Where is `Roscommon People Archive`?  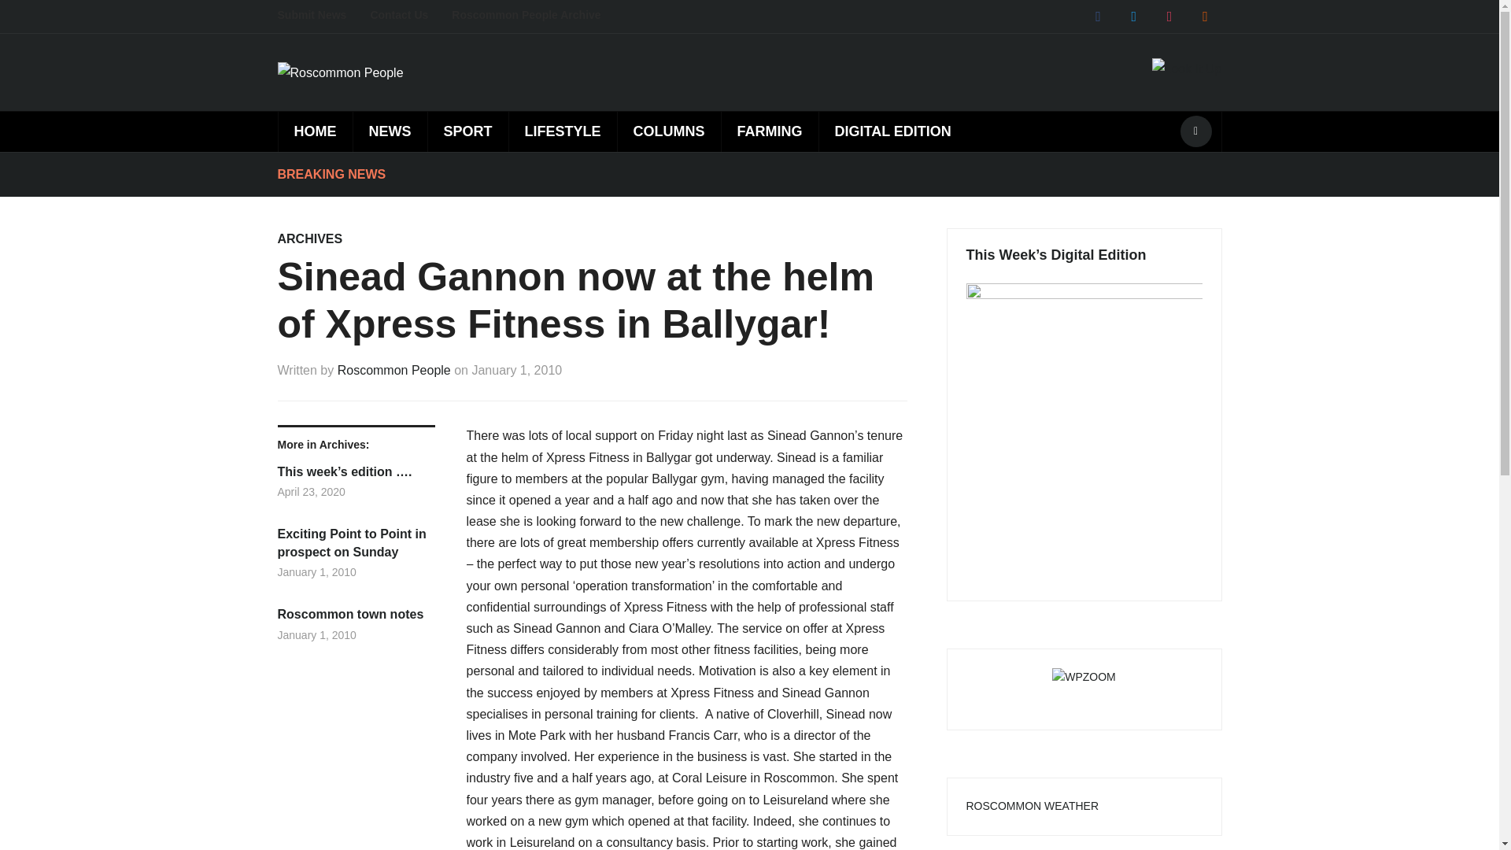 Roscommon People Archive is located at coordinates (538, 16).